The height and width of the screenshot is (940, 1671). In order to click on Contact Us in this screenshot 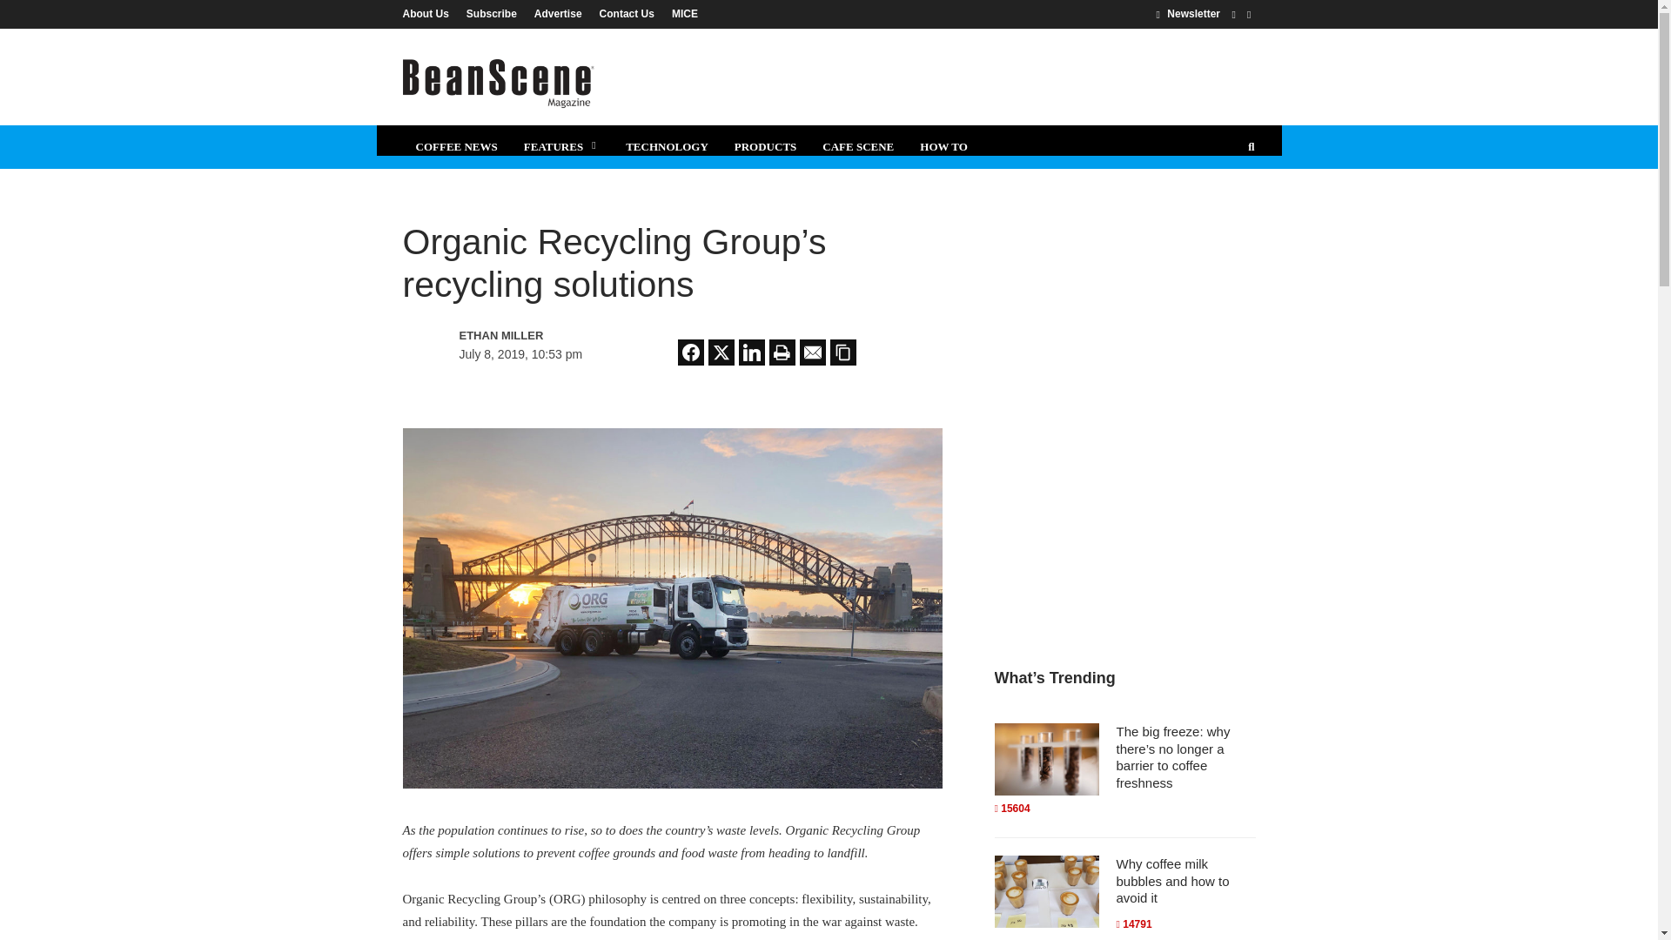, I will do `click(627, 13)`.